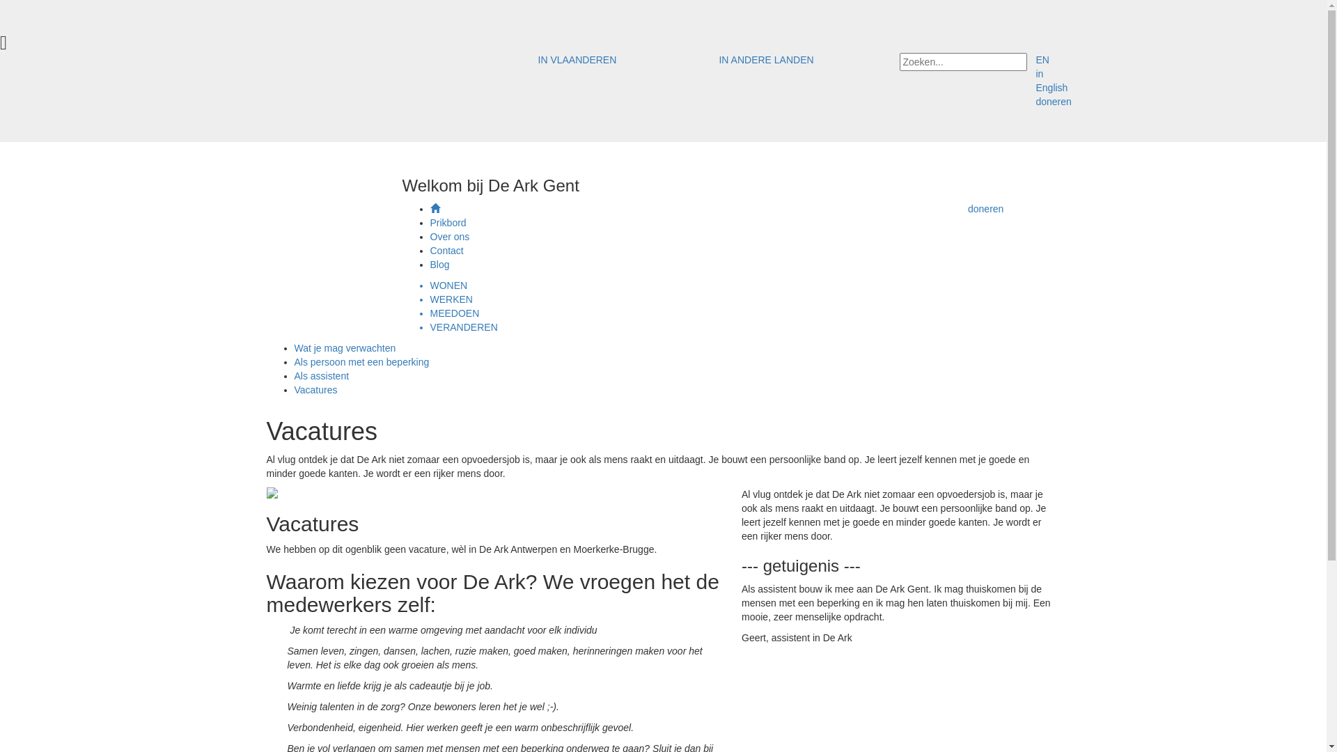 Image resolution: width=1337 pixels, height=752 pixels. What do you see at coordinates (577, 60) in the screenshot?
I see `IN VLAANDEREN` at bounding box center [577, 60].